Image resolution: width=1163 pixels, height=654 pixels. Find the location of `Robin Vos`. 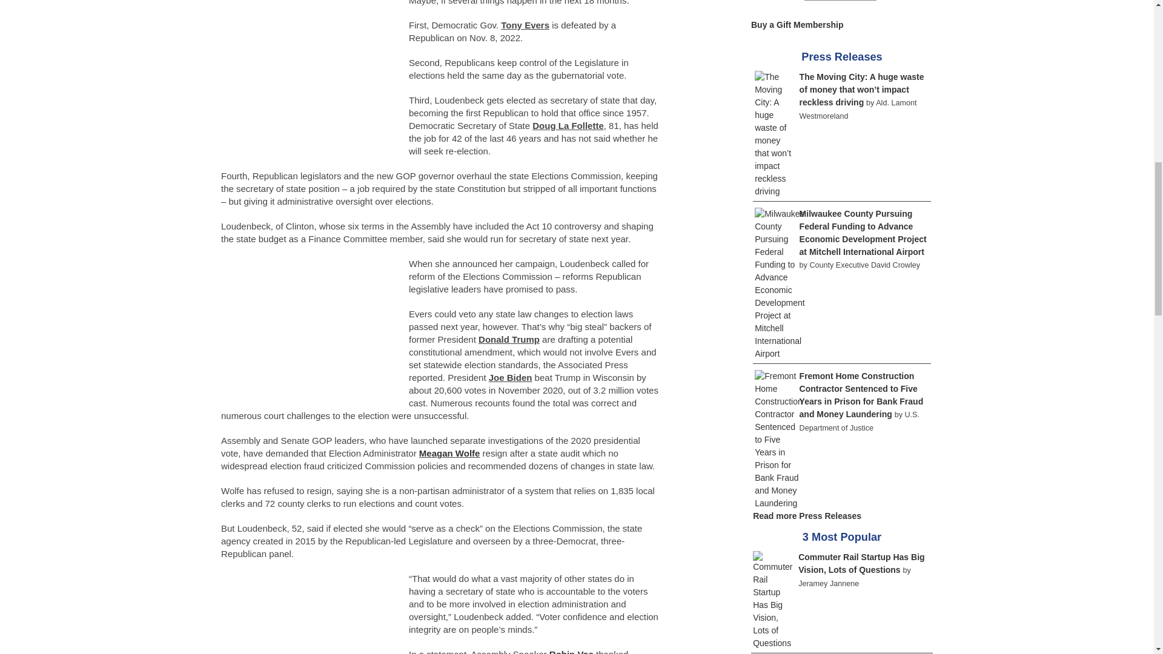

Robin Vos is located at coordinates (571, 652).